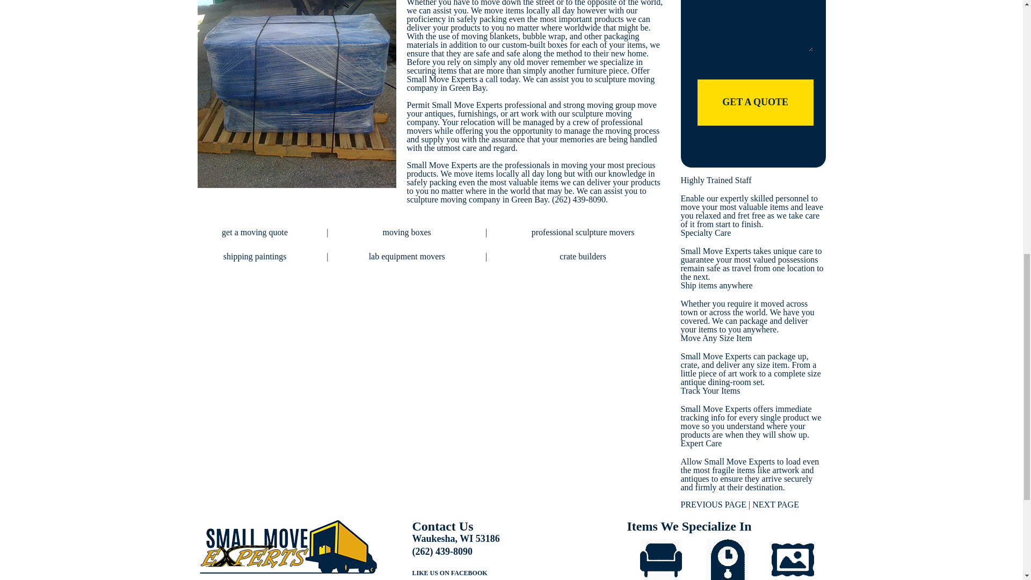 The image size is (1031, 580). What do you see at coordinates (716, 180) in the screenshot?
I see `Highly Trained Staff` at bounding box center [716, 180].